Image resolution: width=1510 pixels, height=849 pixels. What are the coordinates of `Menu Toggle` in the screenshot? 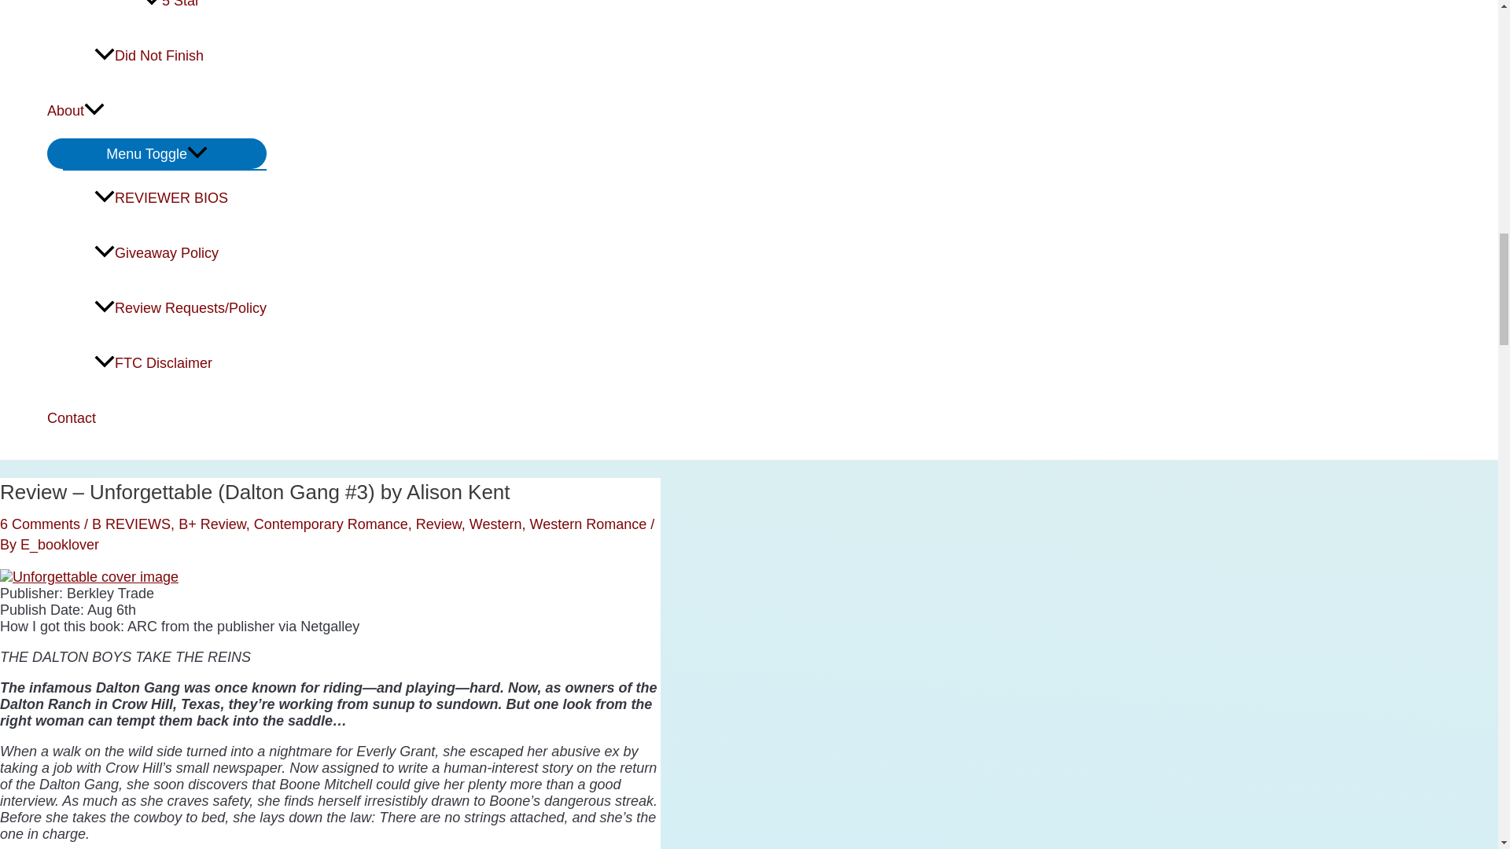 It's located at (157, 153).